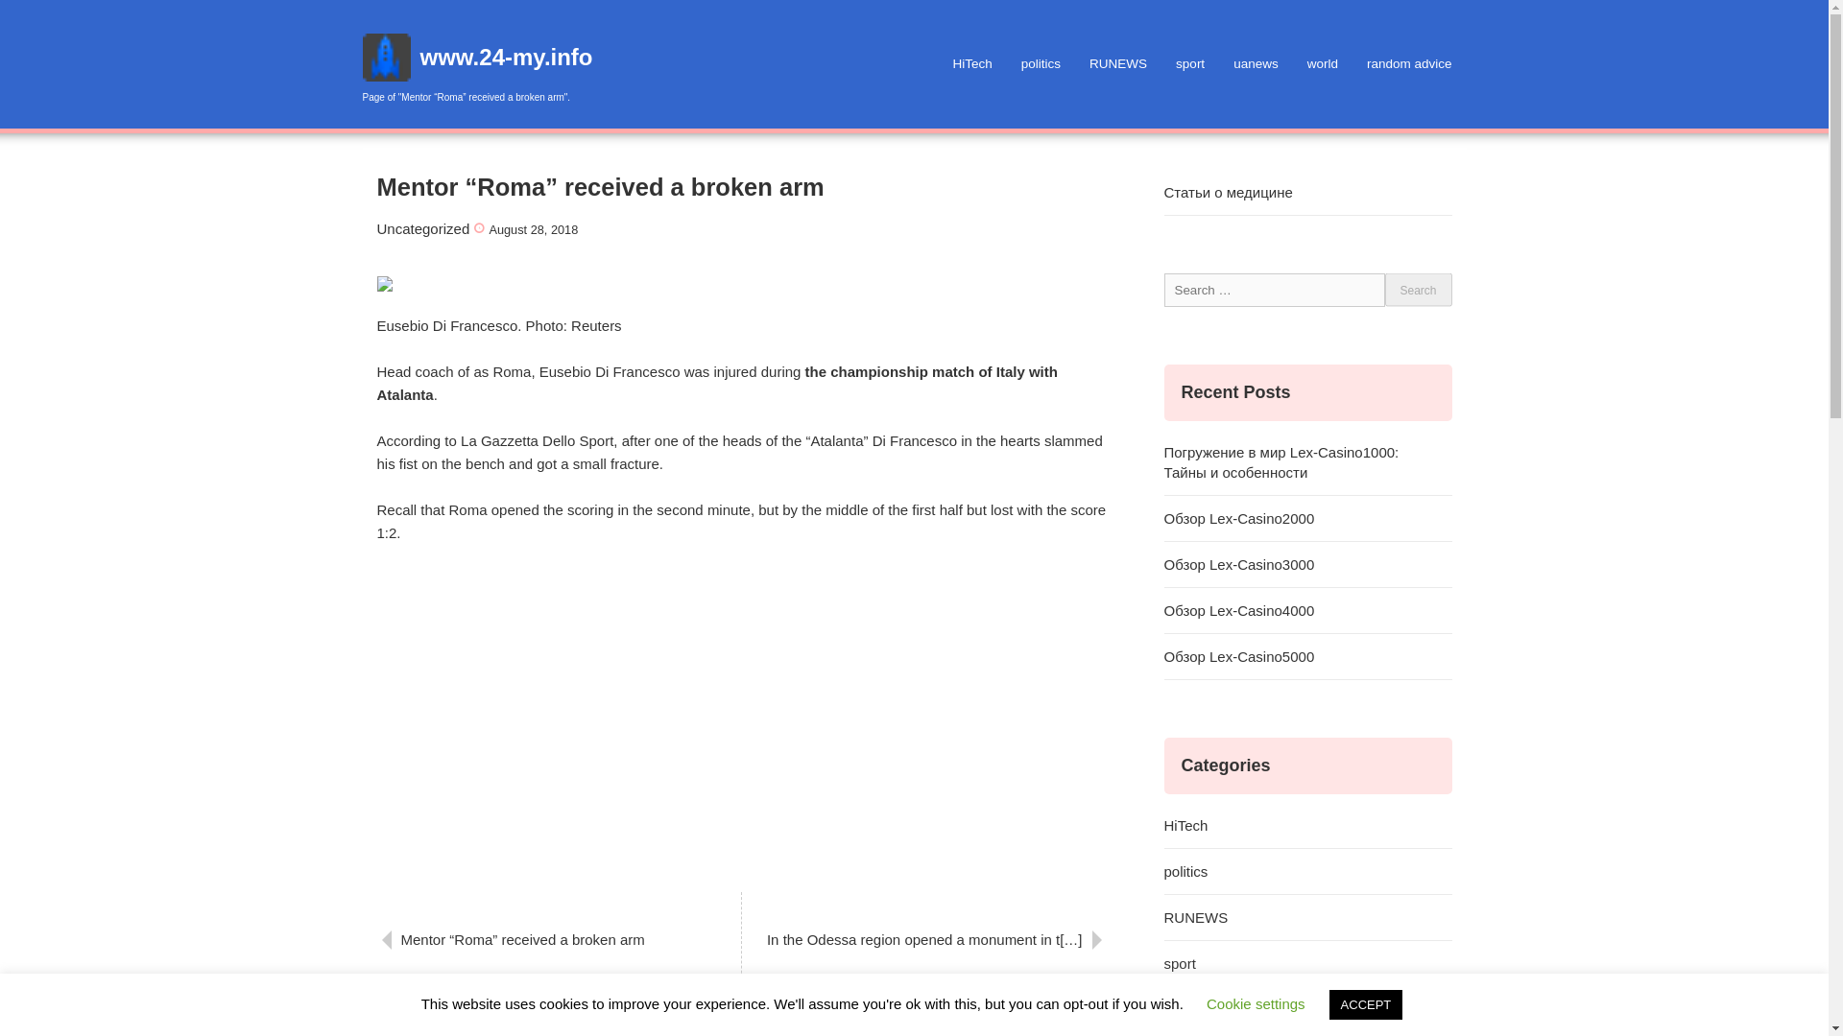 This screenshot has width=1843, height=1036. I want to click on uanews, so click(1256, 63).